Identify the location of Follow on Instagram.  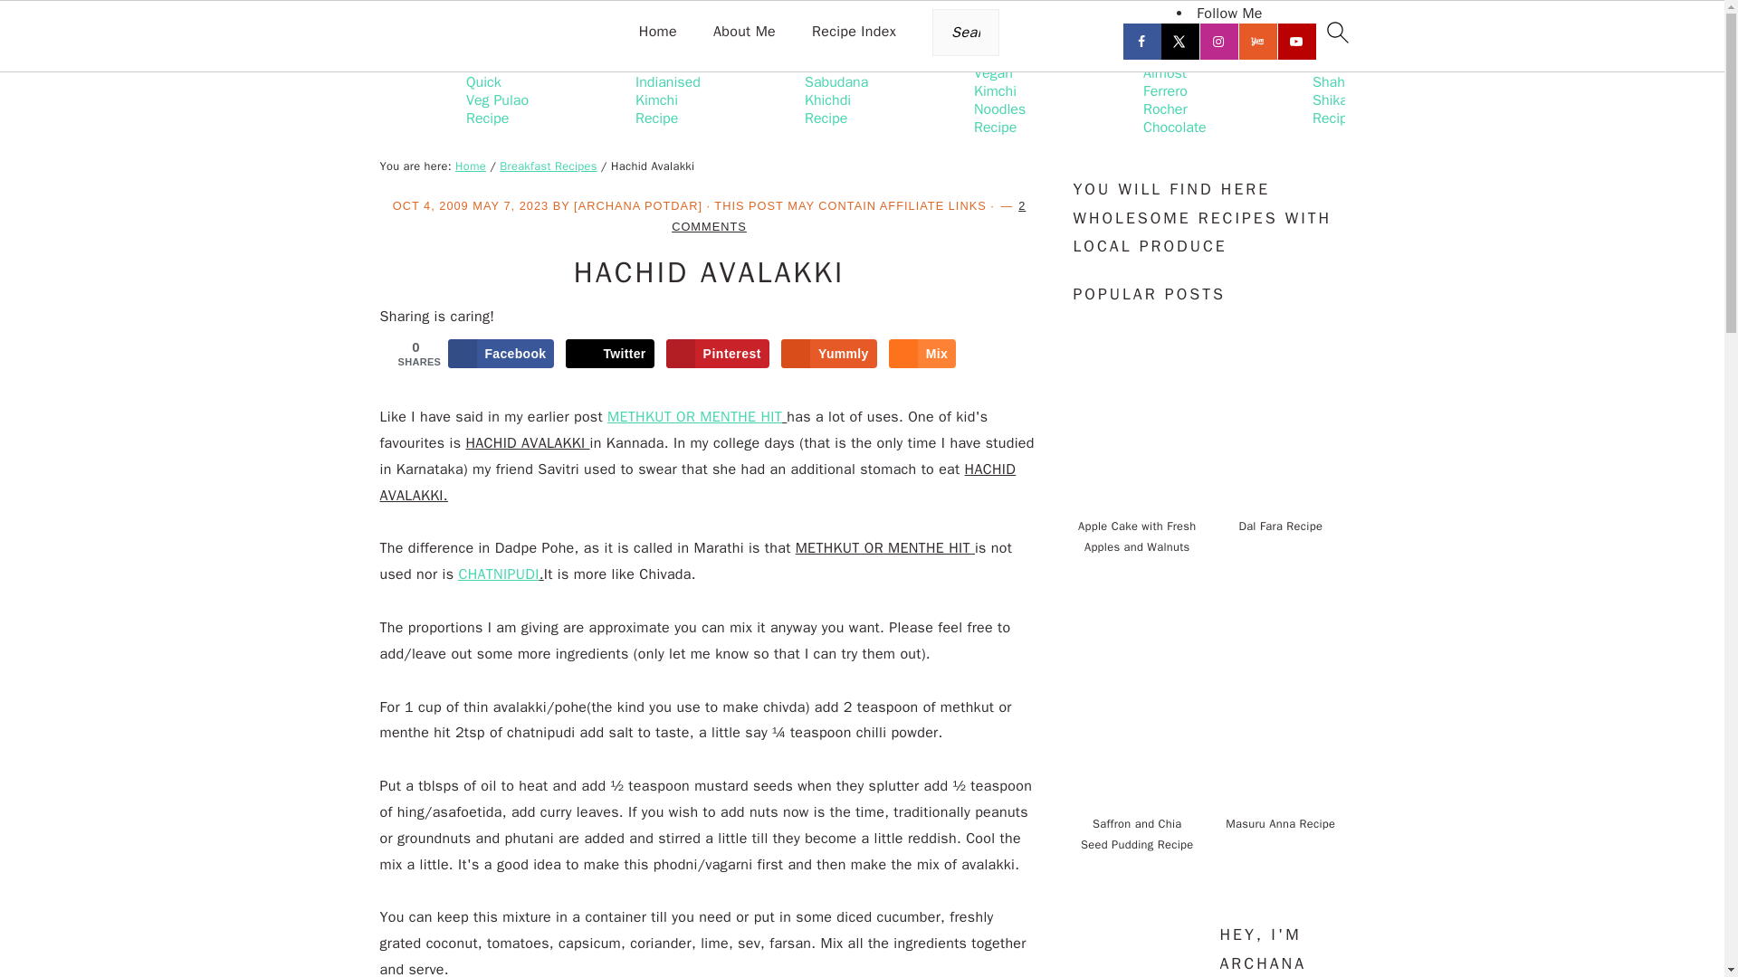
(1220, 41).